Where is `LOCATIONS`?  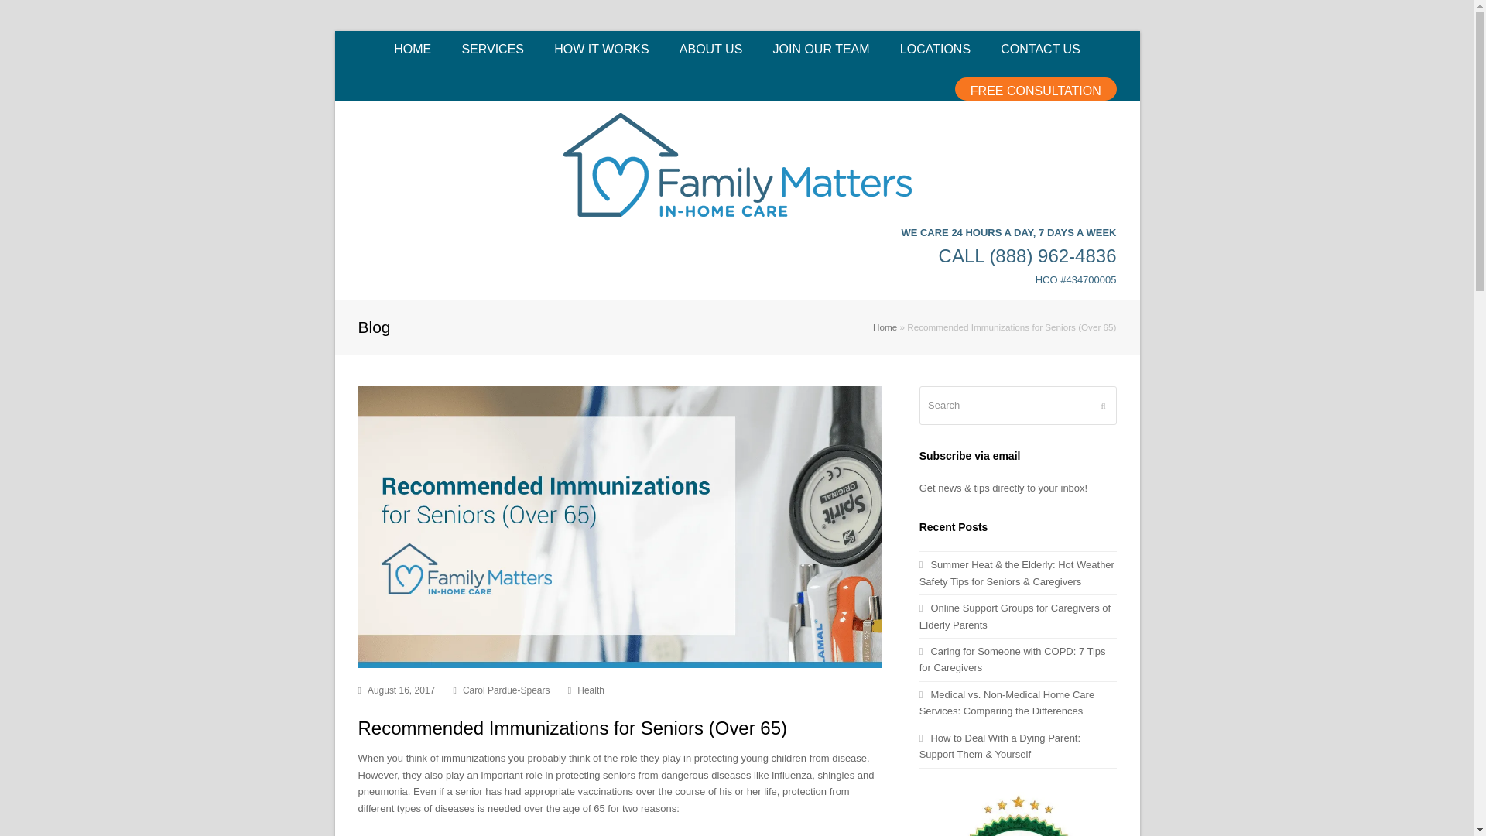 LOCATIONS is located at coordinates (935, 50).